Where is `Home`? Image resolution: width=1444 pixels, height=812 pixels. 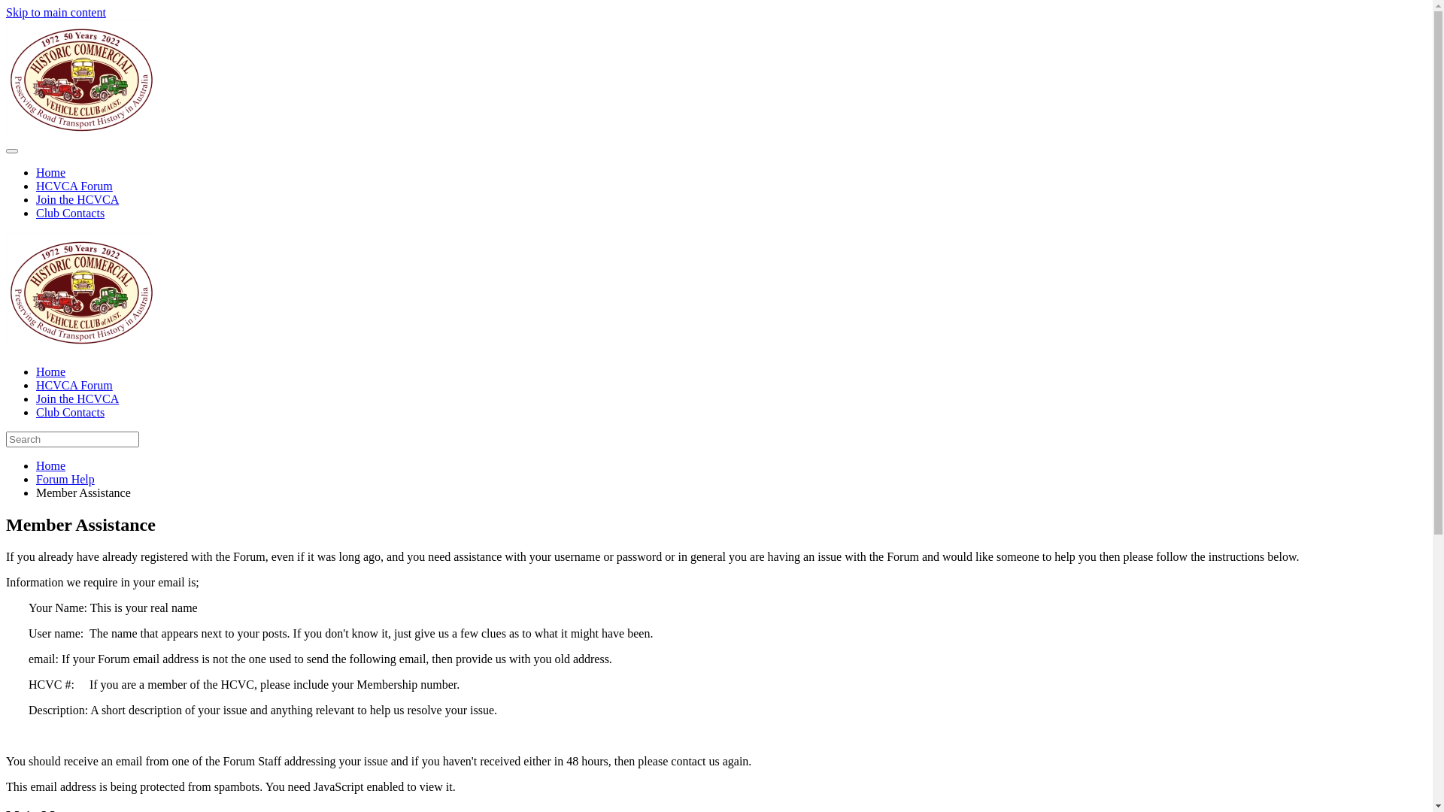 Home is located at coordinates (51, 466).